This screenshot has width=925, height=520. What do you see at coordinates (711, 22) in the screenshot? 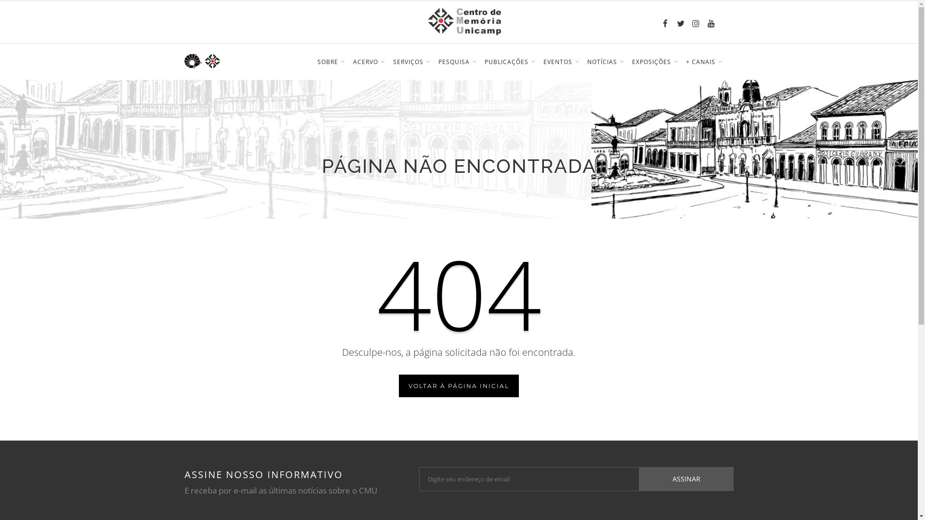
I see `YouTube` at bounding box center [711, 22].